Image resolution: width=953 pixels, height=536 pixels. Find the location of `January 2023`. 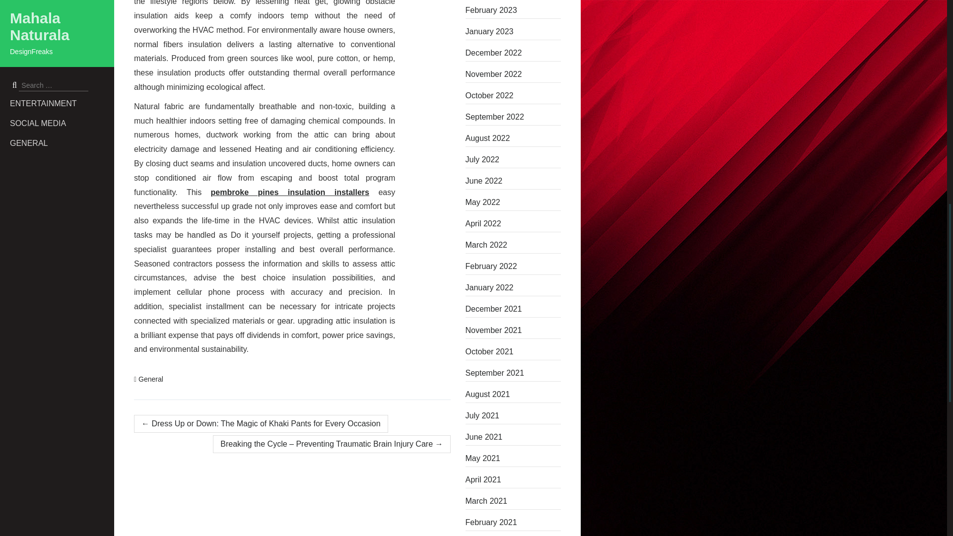

January 2023 is located at coordinates (513, 31).